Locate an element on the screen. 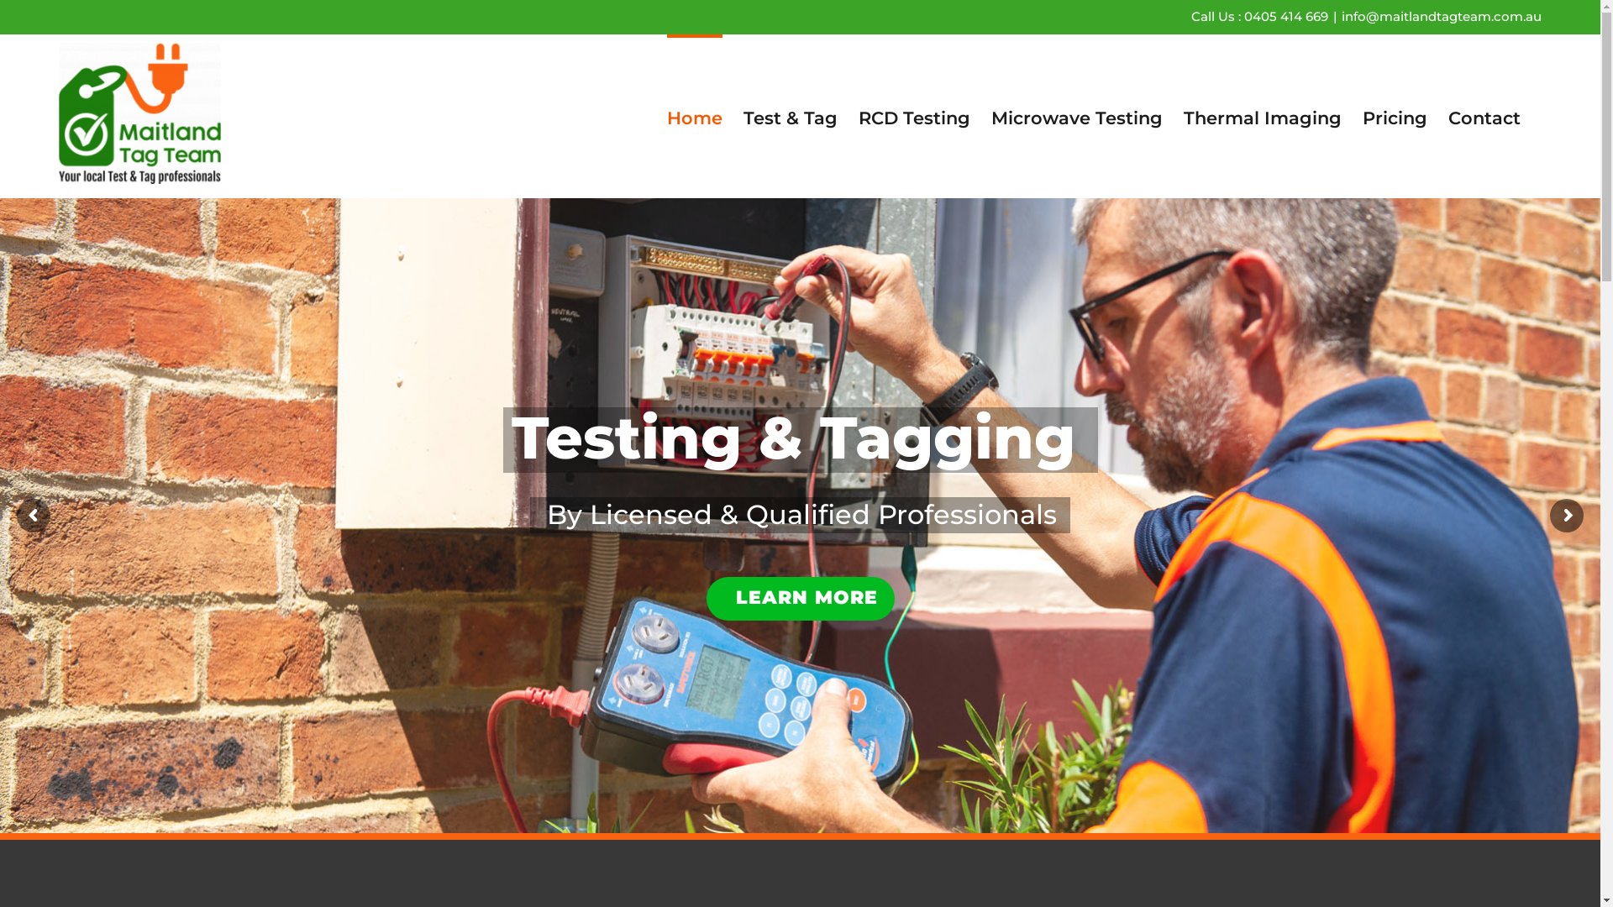 The height and width of the screenshot is (907, 1613). info@maitlandtagteam.com.au is located at coordinates (1442, 17).